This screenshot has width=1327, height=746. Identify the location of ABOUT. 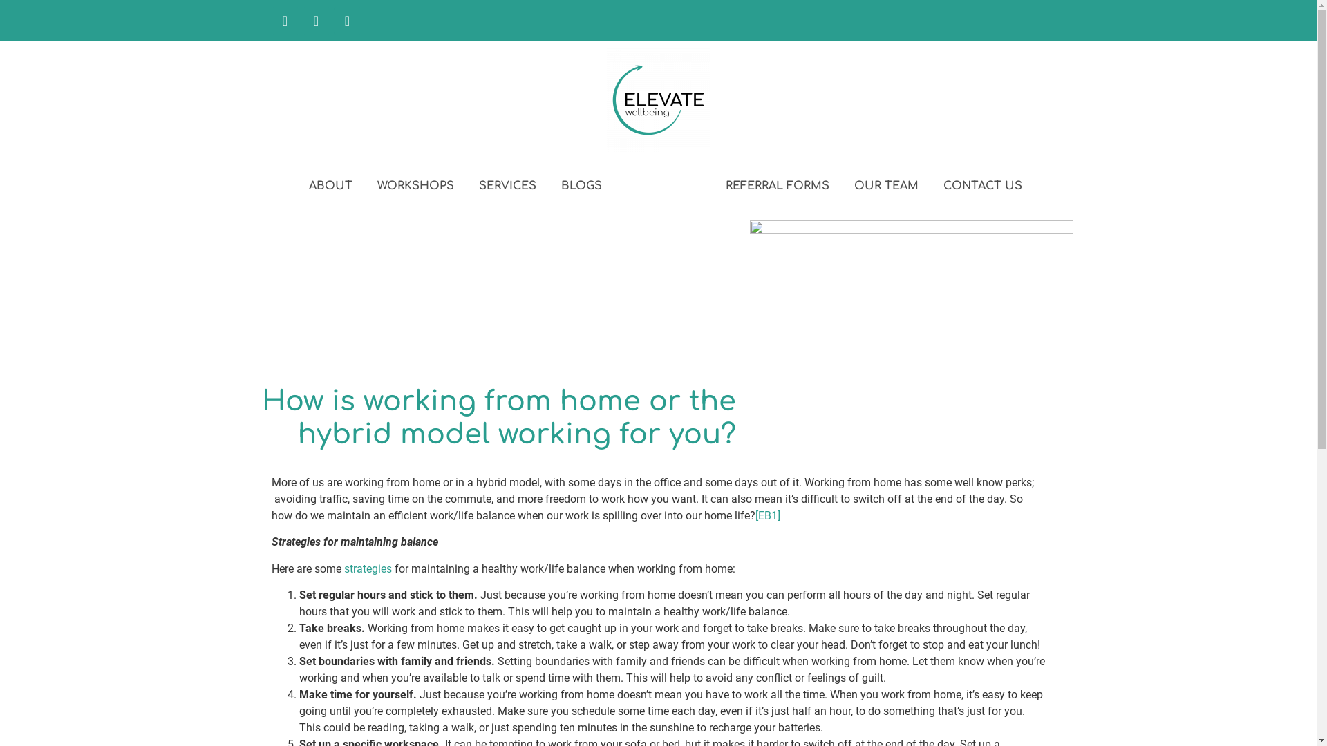
(330, 186).